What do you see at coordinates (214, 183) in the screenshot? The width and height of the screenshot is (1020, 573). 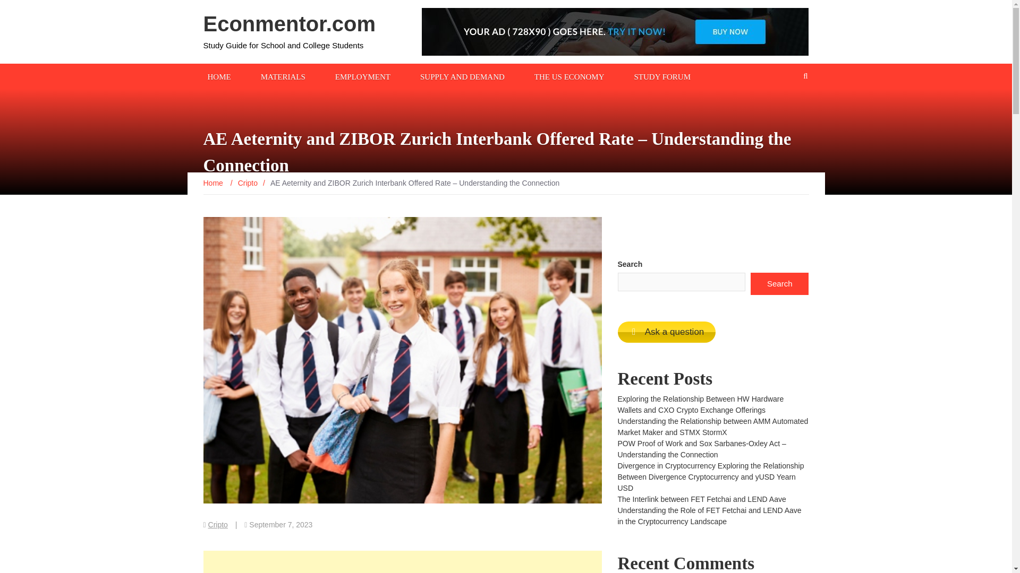 I see `Home` at bounding box center [214, 183].